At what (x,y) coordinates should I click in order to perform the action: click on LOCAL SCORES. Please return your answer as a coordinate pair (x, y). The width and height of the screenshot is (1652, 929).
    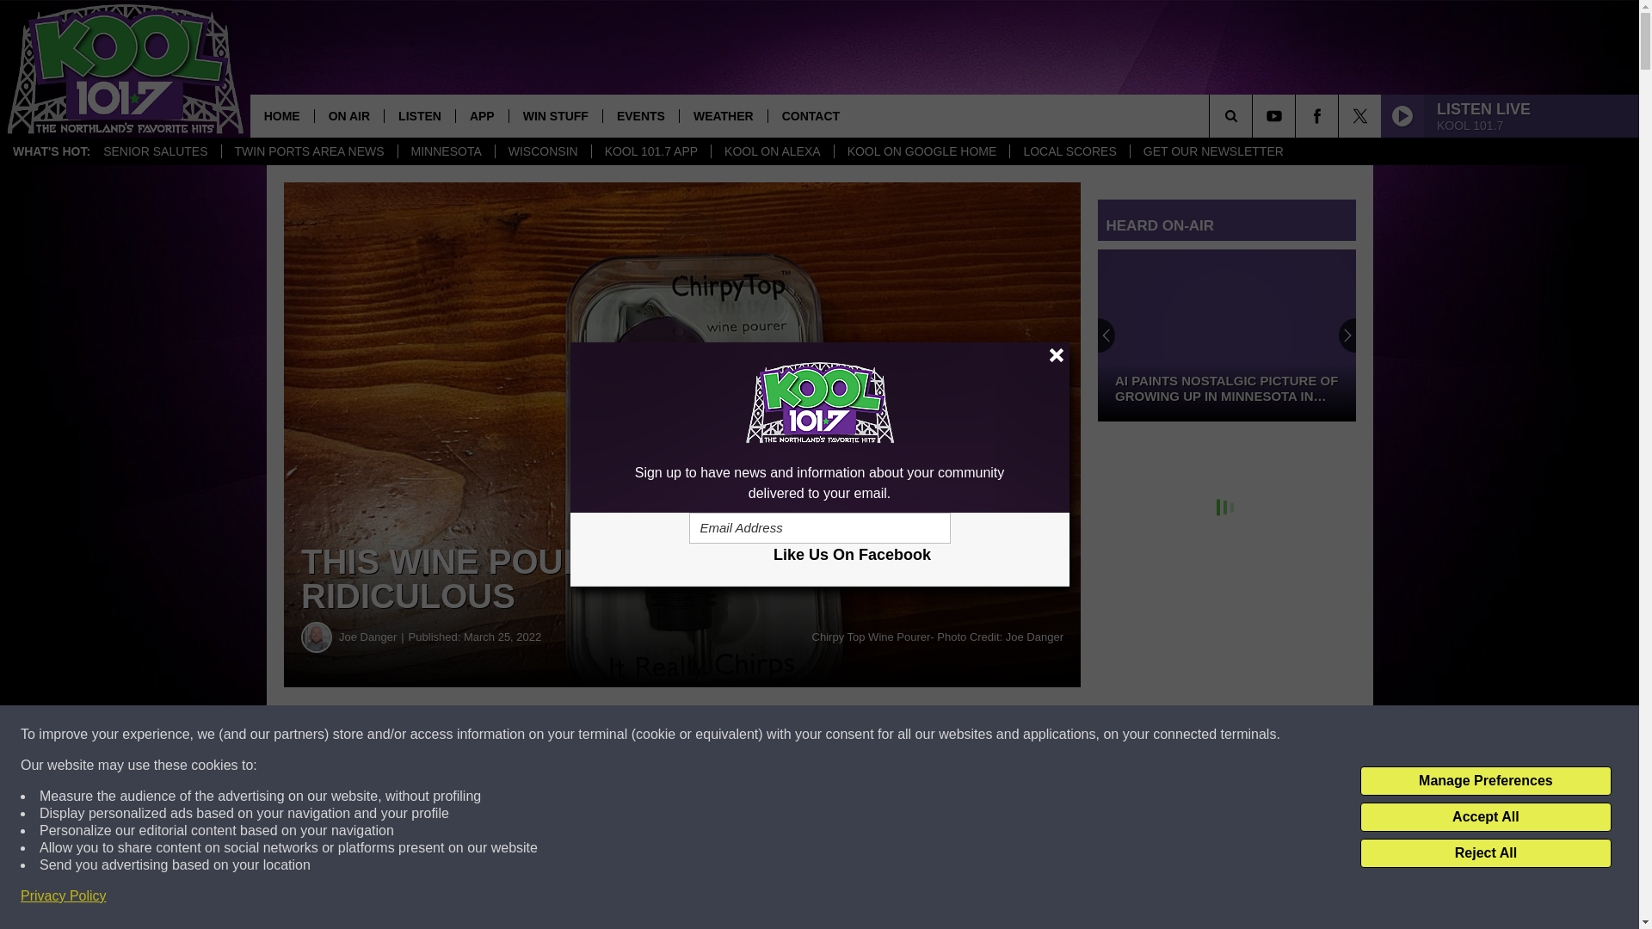
    Looking at the image, I should click on (1069, 151).